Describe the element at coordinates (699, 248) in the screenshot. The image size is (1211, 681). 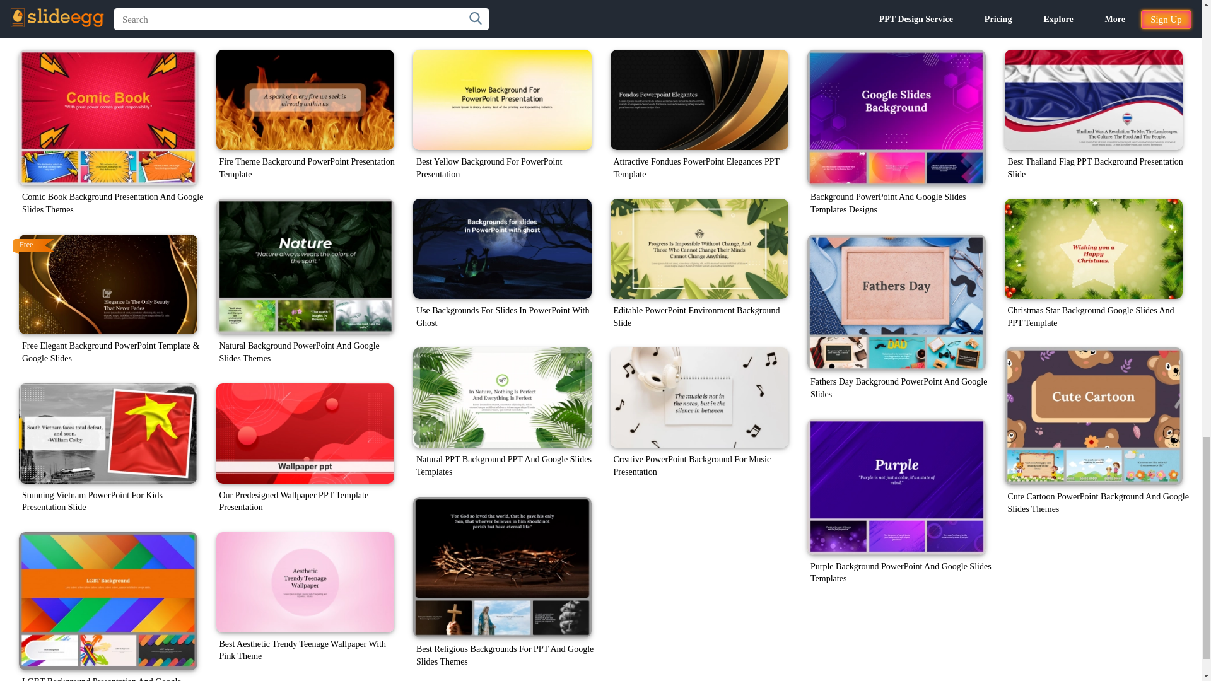
I see `Editable PowerPoint Environment Background Slide ` at that location.